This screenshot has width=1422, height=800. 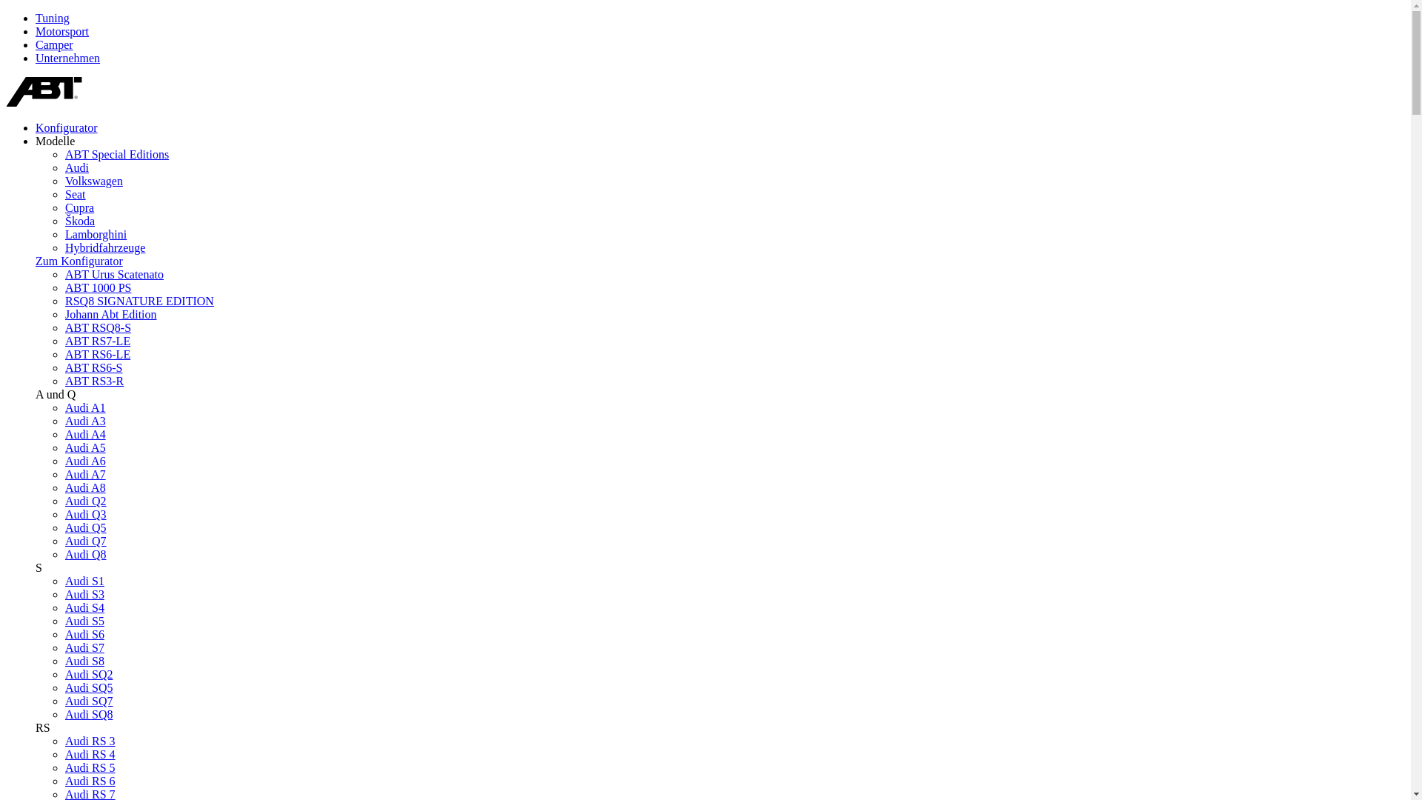 I want to click on Seat, so click(x=76, y=194).